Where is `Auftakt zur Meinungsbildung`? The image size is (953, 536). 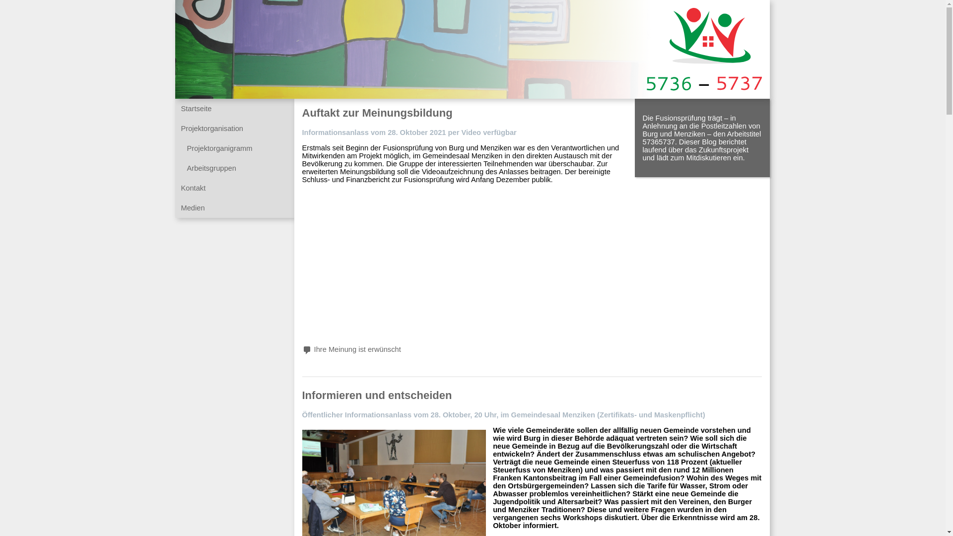 Auftakt zur Meinungsbildung is located at coordinates (377, 113).